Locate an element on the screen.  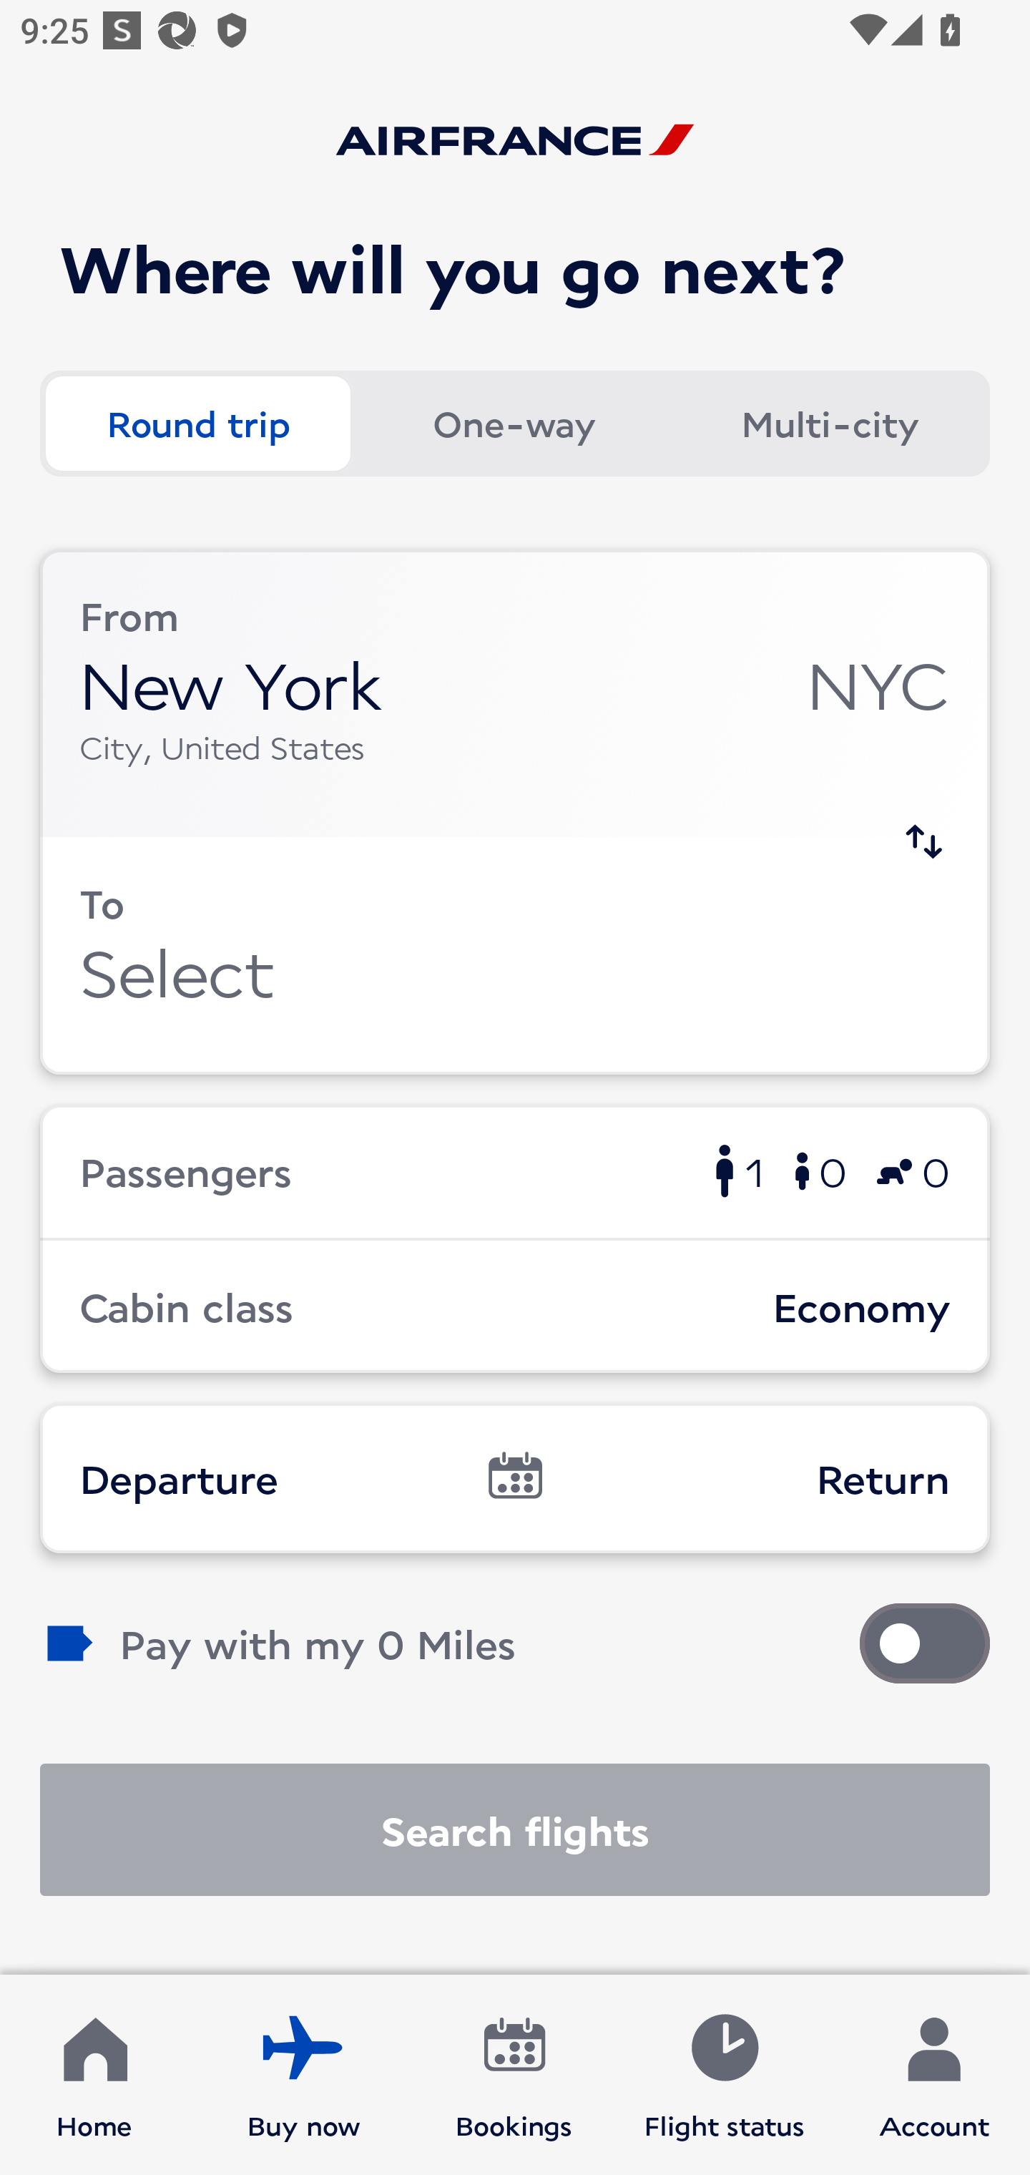
Passengers 1 0 0 is located at coordinates (515, 1170).